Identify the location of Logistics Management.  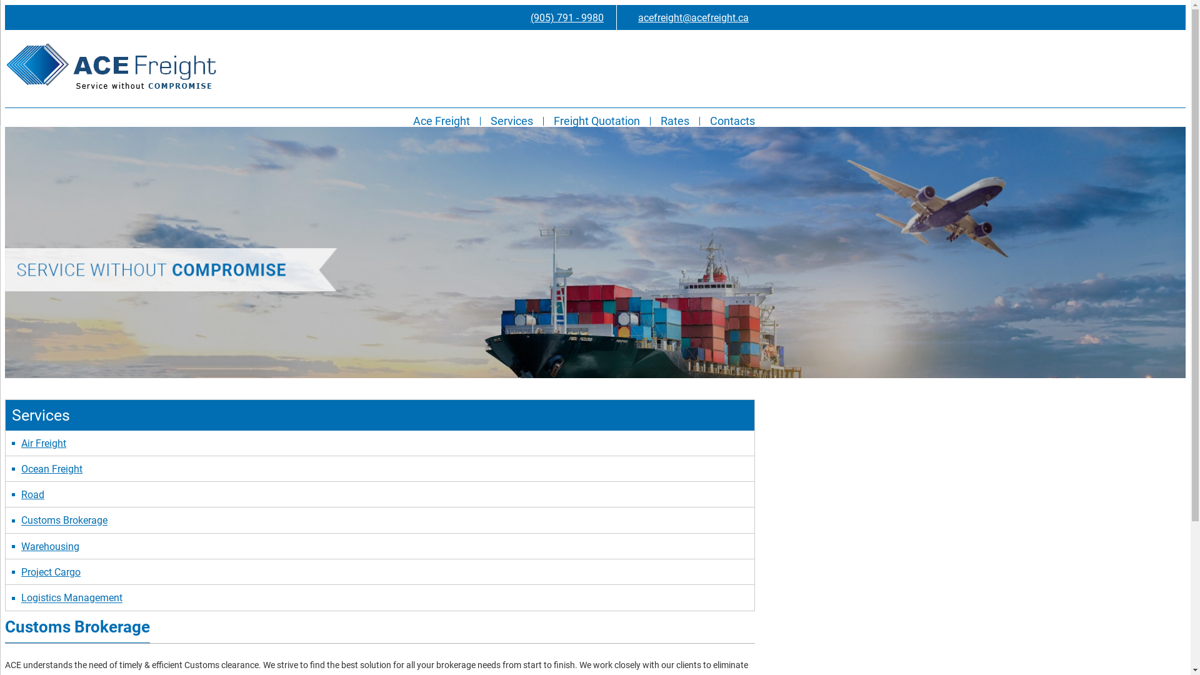
(72, 599).